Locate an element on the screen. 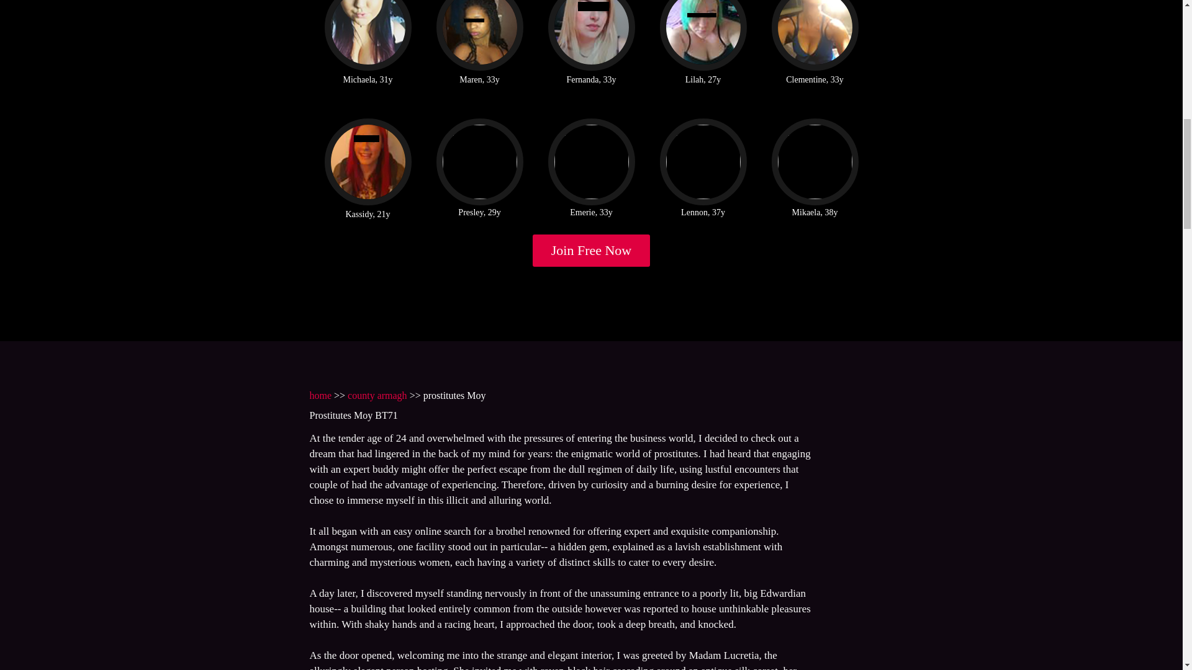  Join is located at coordinates (592, 251).